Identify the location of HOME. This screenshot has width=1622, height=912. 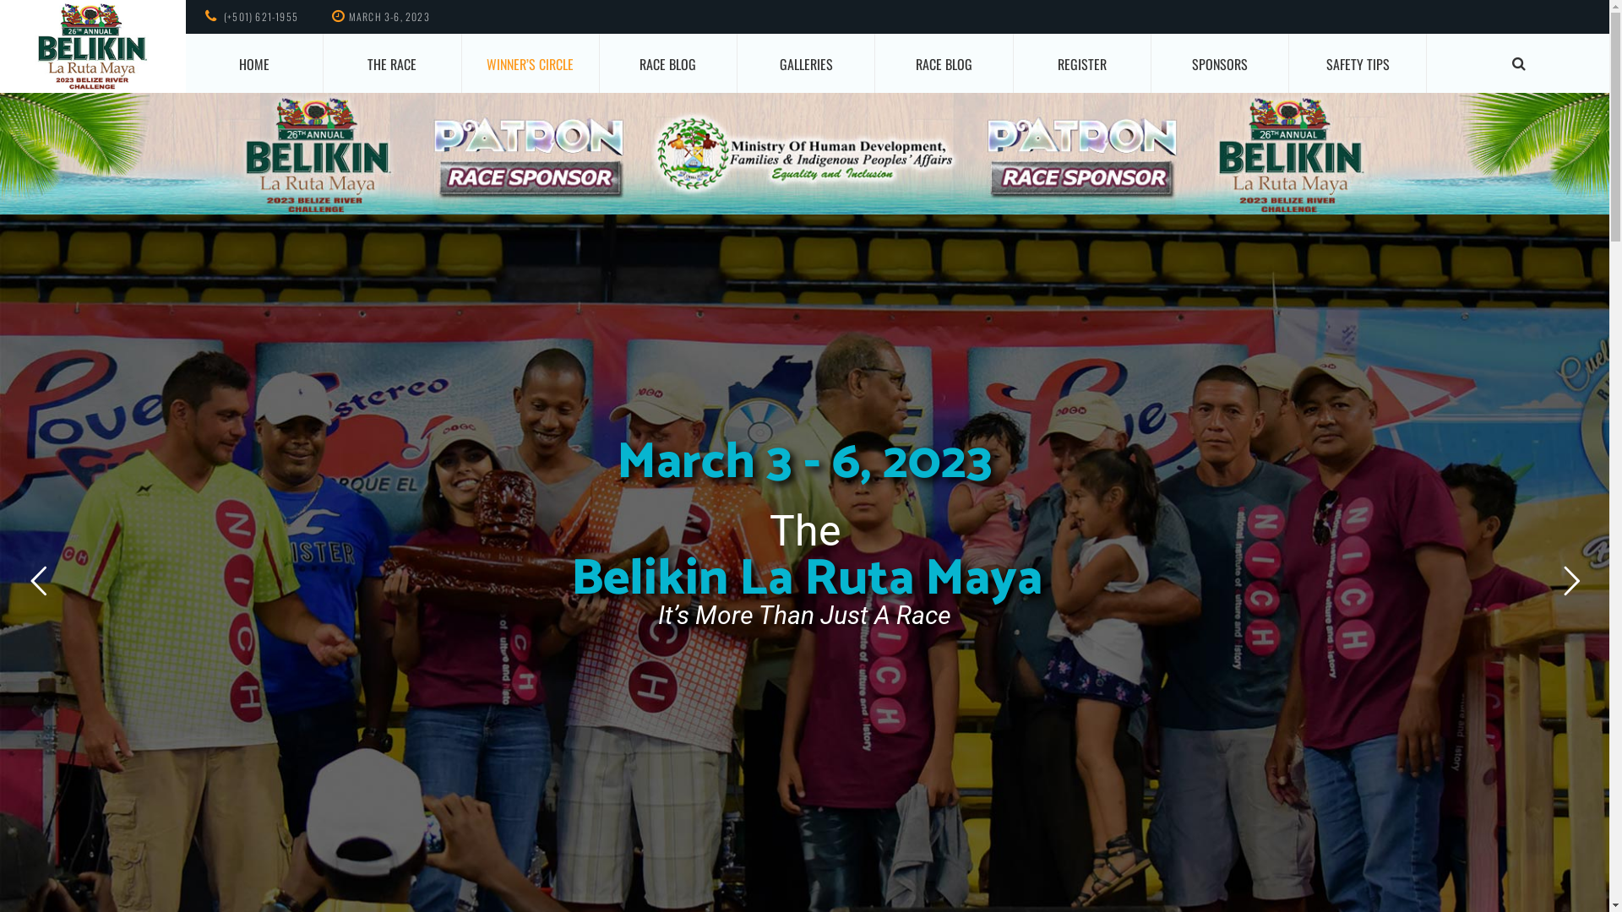
(254, 63).